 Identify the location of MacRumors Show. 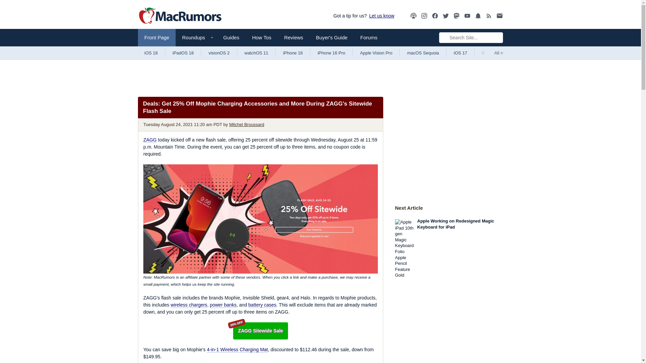
(413, 16).